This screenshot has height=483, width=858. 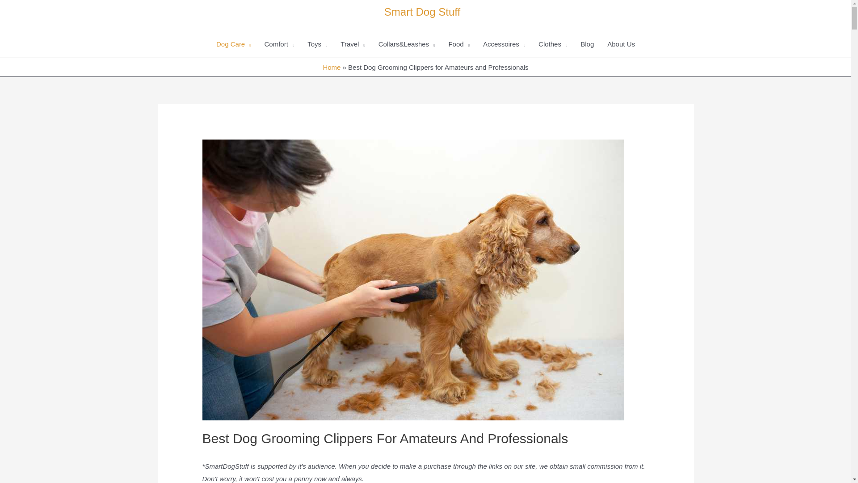 What do you see at coordinates (422, 12) in the screenshot?
I see `Smart Dog Stuff` at bounding box center [422, 12].